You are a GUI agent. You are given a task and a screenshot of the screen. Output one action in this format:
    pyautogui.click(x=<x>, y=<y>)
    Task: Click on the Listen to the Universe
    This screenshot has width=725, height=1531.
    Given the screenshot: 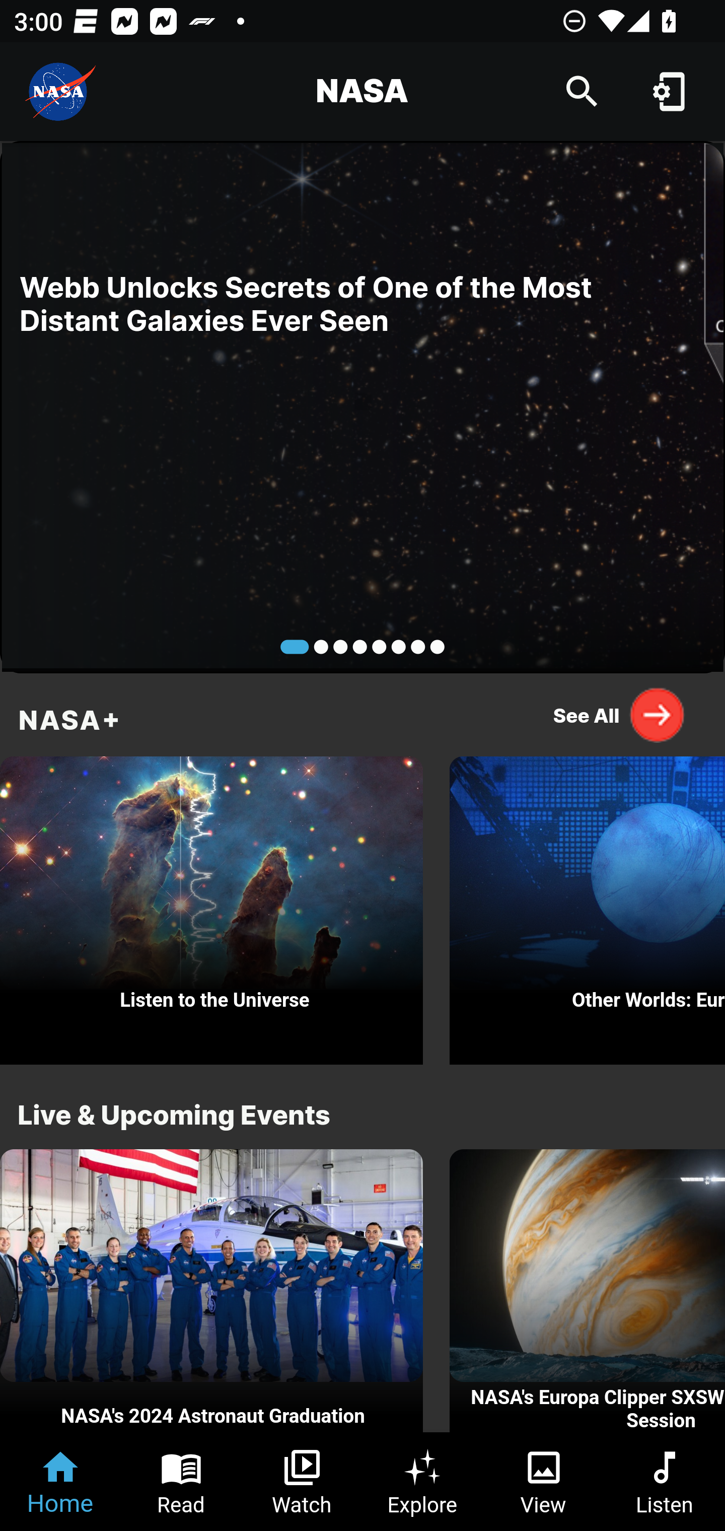 What is the action you would take?
    pyautogui.click(x=211, y=906)
    